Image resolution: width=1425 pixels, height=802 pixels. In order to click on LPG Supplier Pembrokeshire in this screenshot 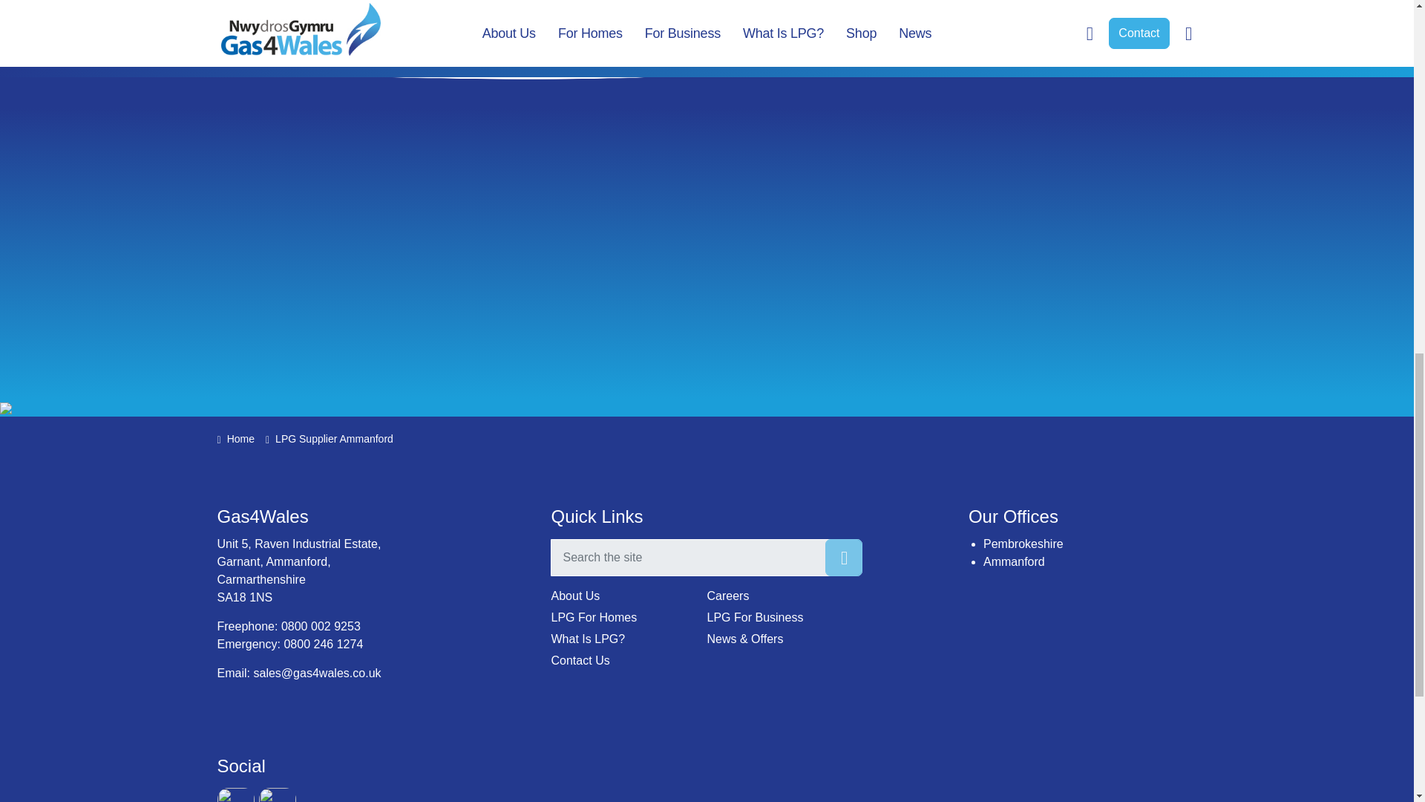, I will do `click(1023, 544)`.